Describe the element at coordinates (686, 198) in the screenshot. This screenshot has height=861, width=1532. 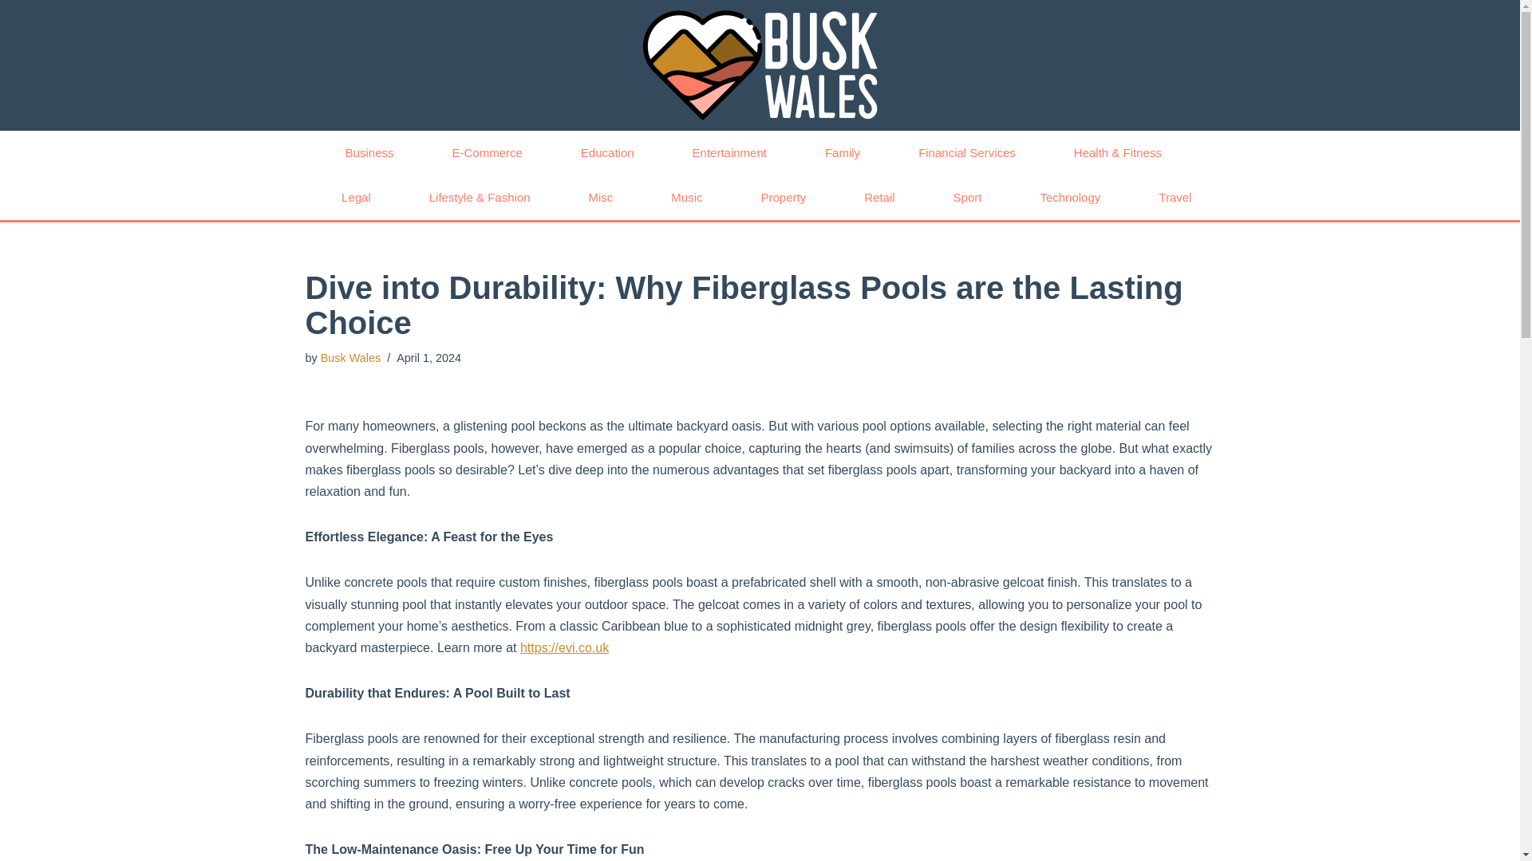
I see `Music` at that location.